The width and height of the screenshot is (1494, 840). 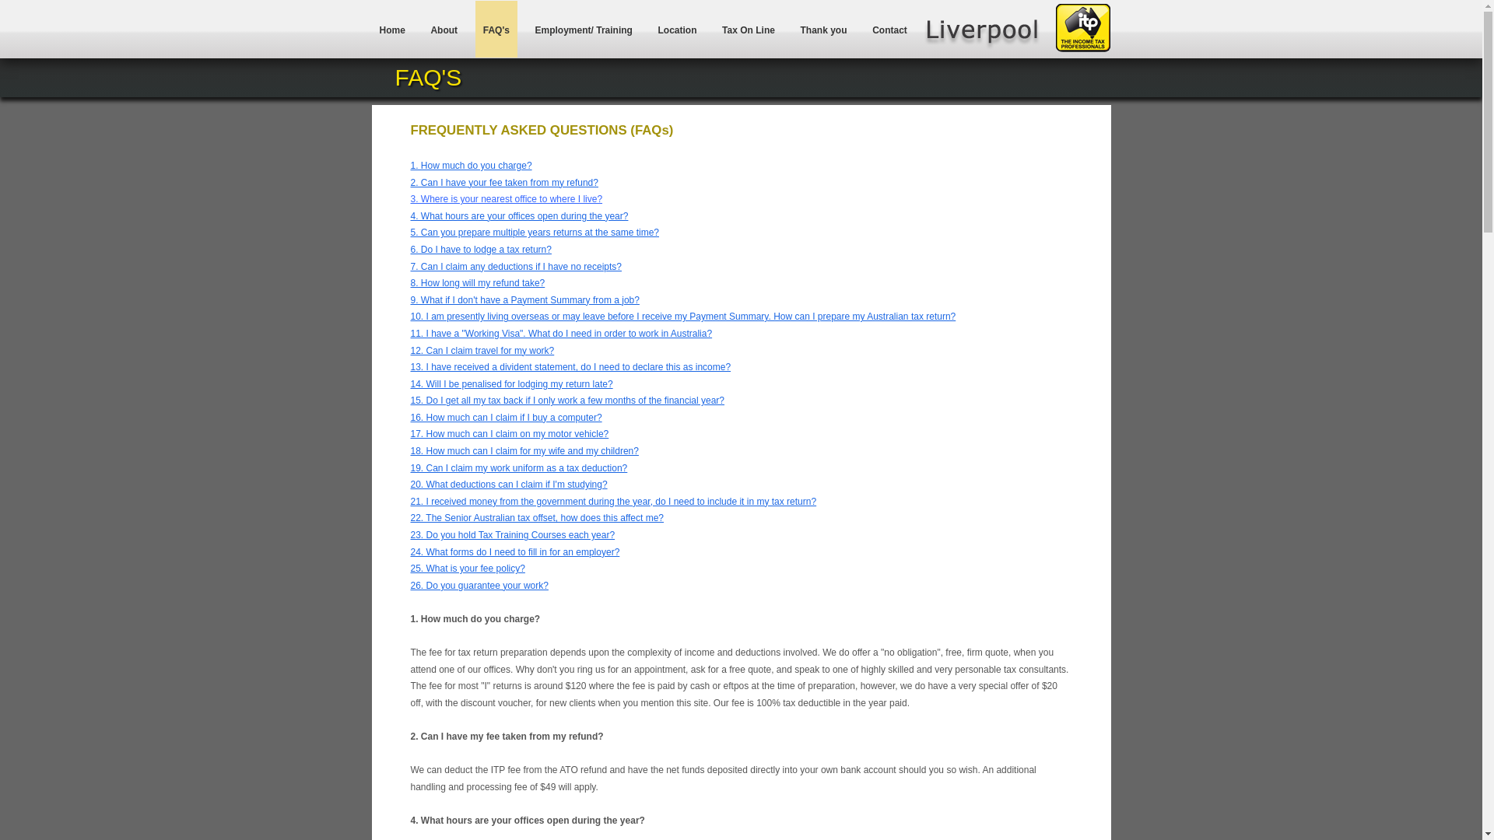 I want to click on Tax On Line, so click(x=749, y=29).